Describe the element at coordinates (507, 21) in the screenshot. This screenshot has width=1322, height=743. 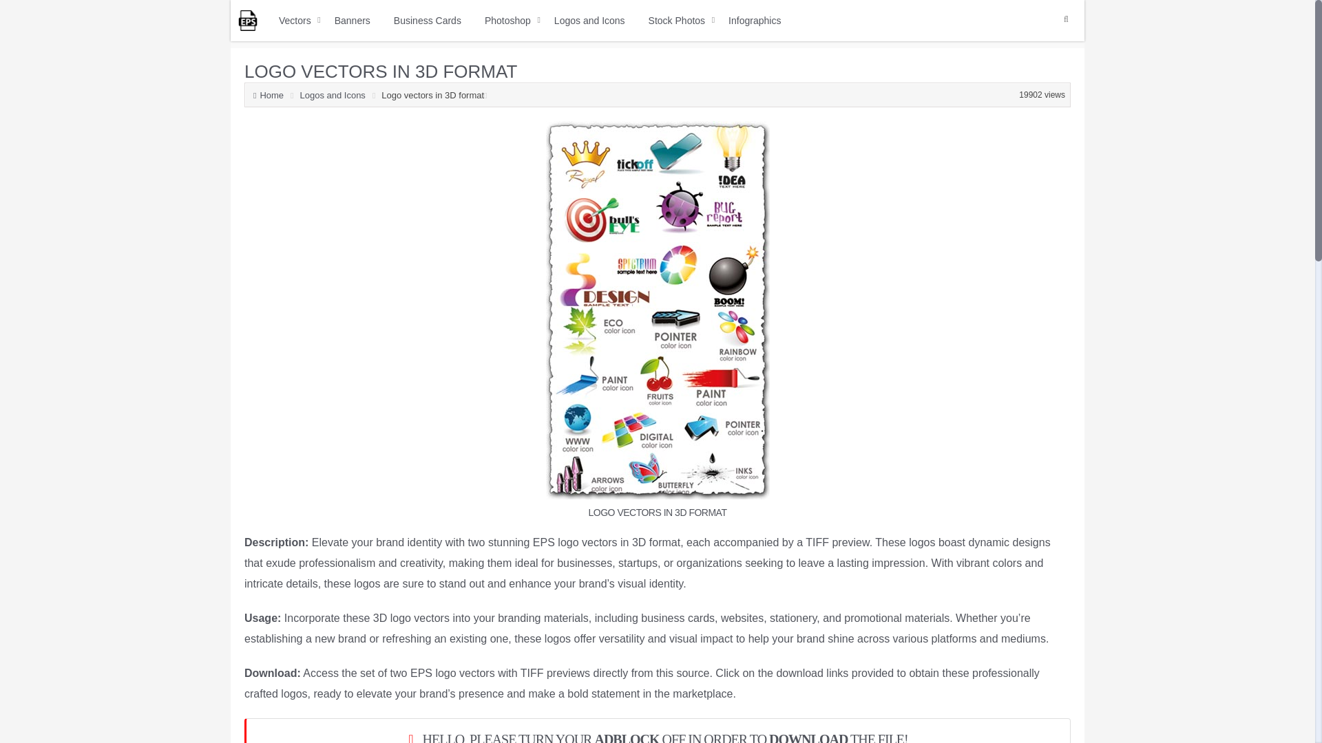
I see `Photoshop graphics for download` at that location.